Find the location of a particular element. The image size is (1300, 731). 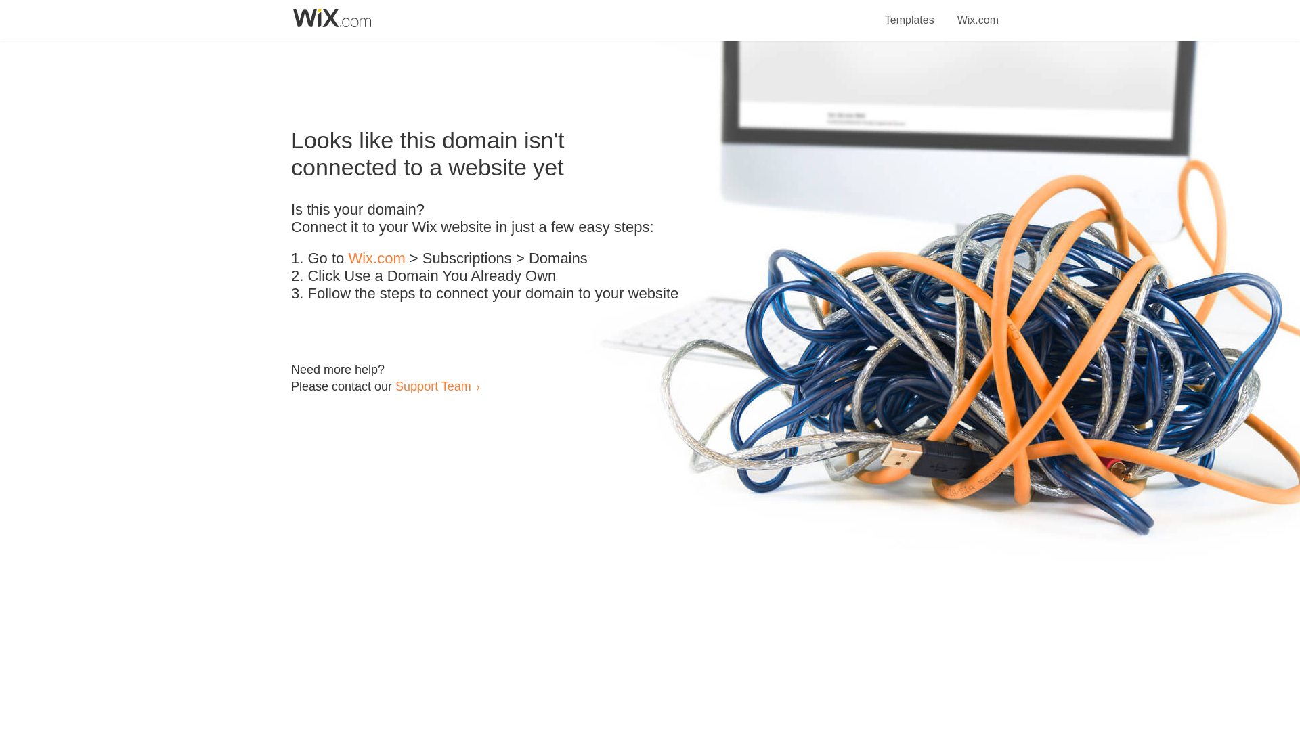

Wix.com is located at coordinates (376, 259).